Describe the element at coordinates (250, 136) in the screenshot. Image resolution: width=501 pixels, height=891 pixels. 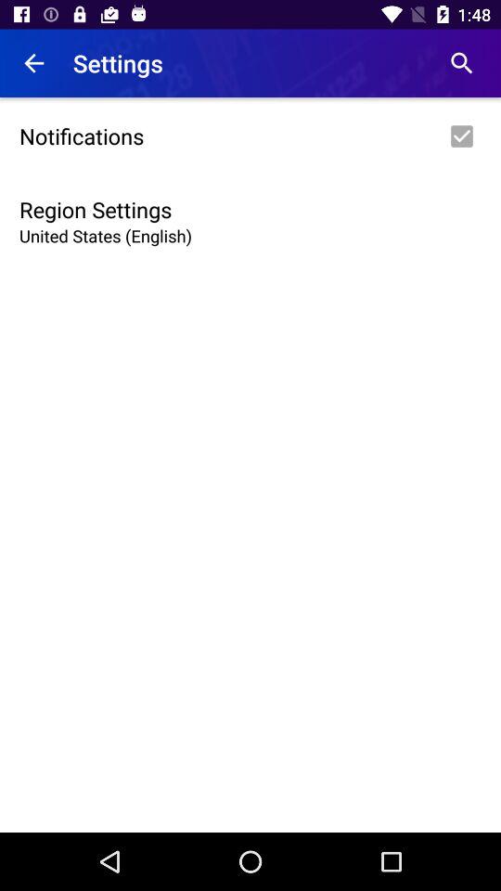
I see `scroll to the notifications item` at that location.